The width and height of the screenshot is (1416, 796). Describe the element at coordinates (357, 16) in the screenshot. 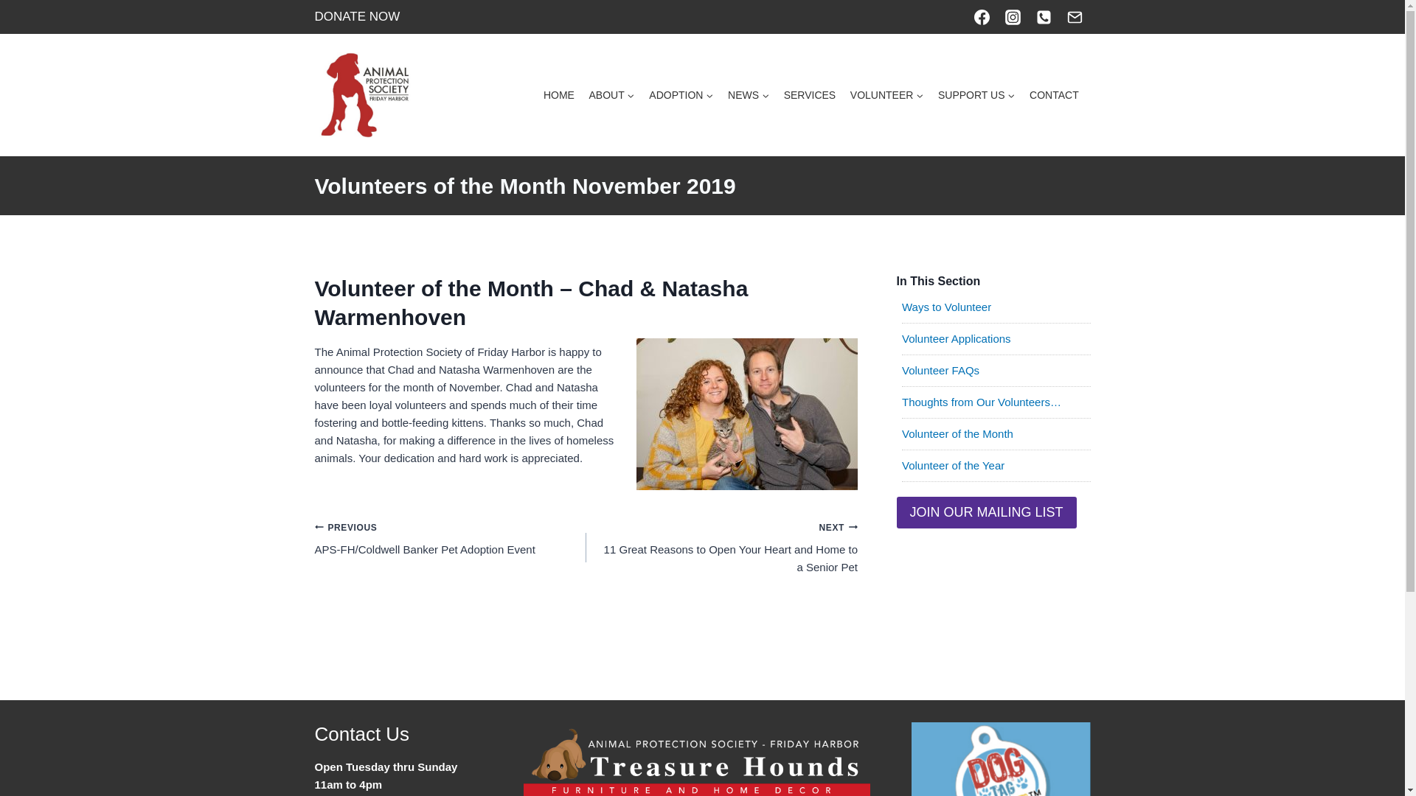

I see `DONATE NOW` at that location.